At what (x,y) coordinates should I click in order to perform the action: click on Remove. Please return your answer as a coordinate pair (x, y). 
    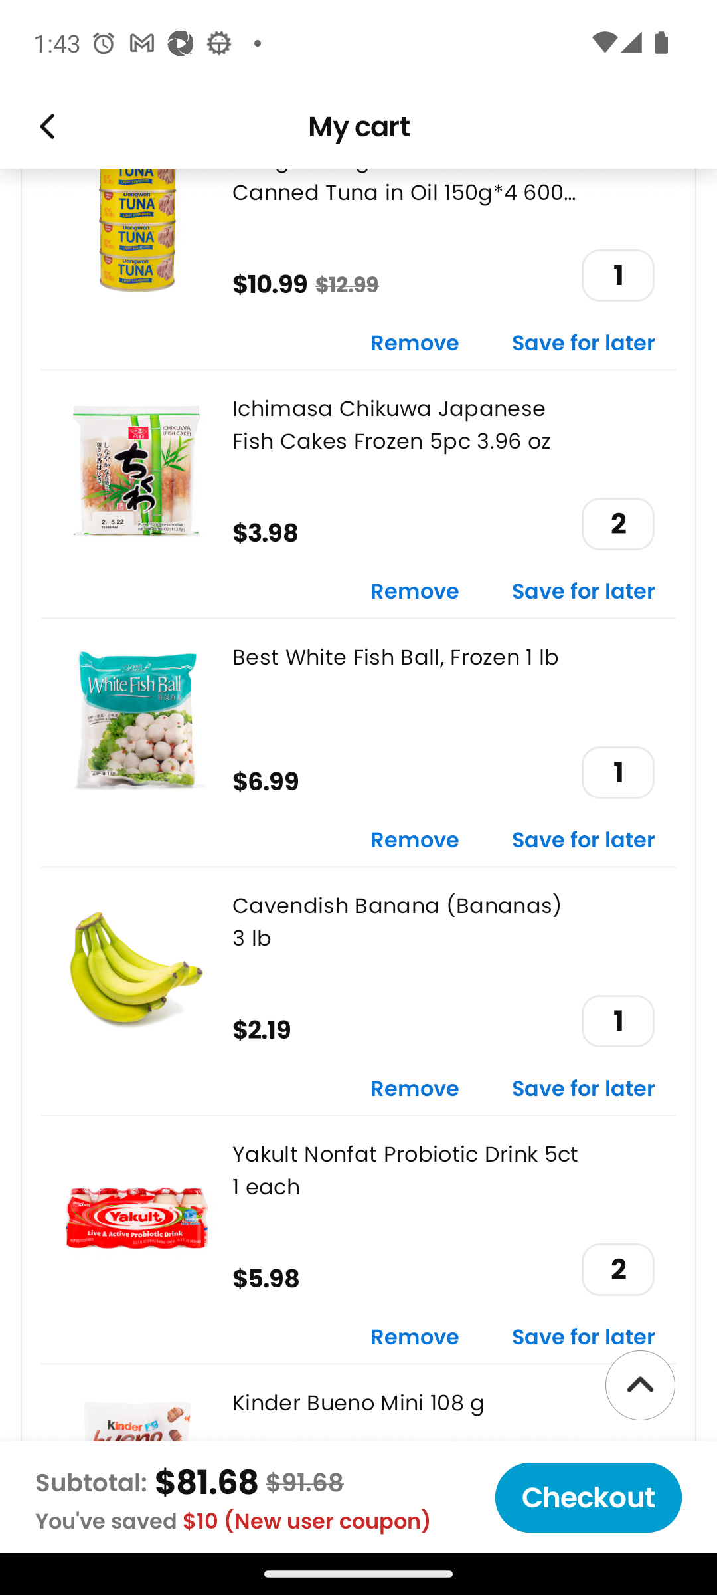
    Looking at the image, I should click on (415, 592).